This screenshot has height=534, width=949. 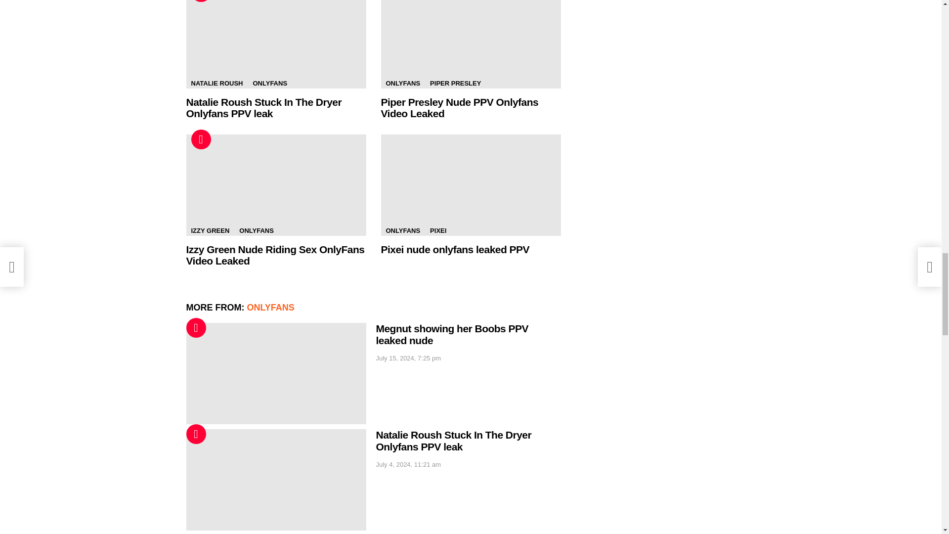 What do you see at coordinates (201, 1) in the screenshot?
I see `Hot` at bounding box center [201, 1].